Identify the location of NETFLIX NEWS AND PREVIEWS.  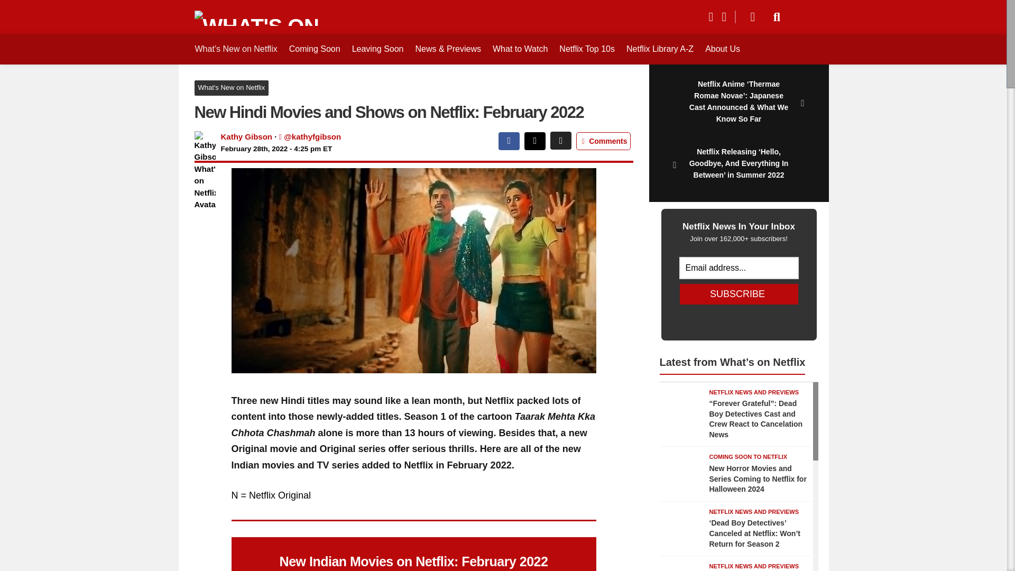
(754, 392).